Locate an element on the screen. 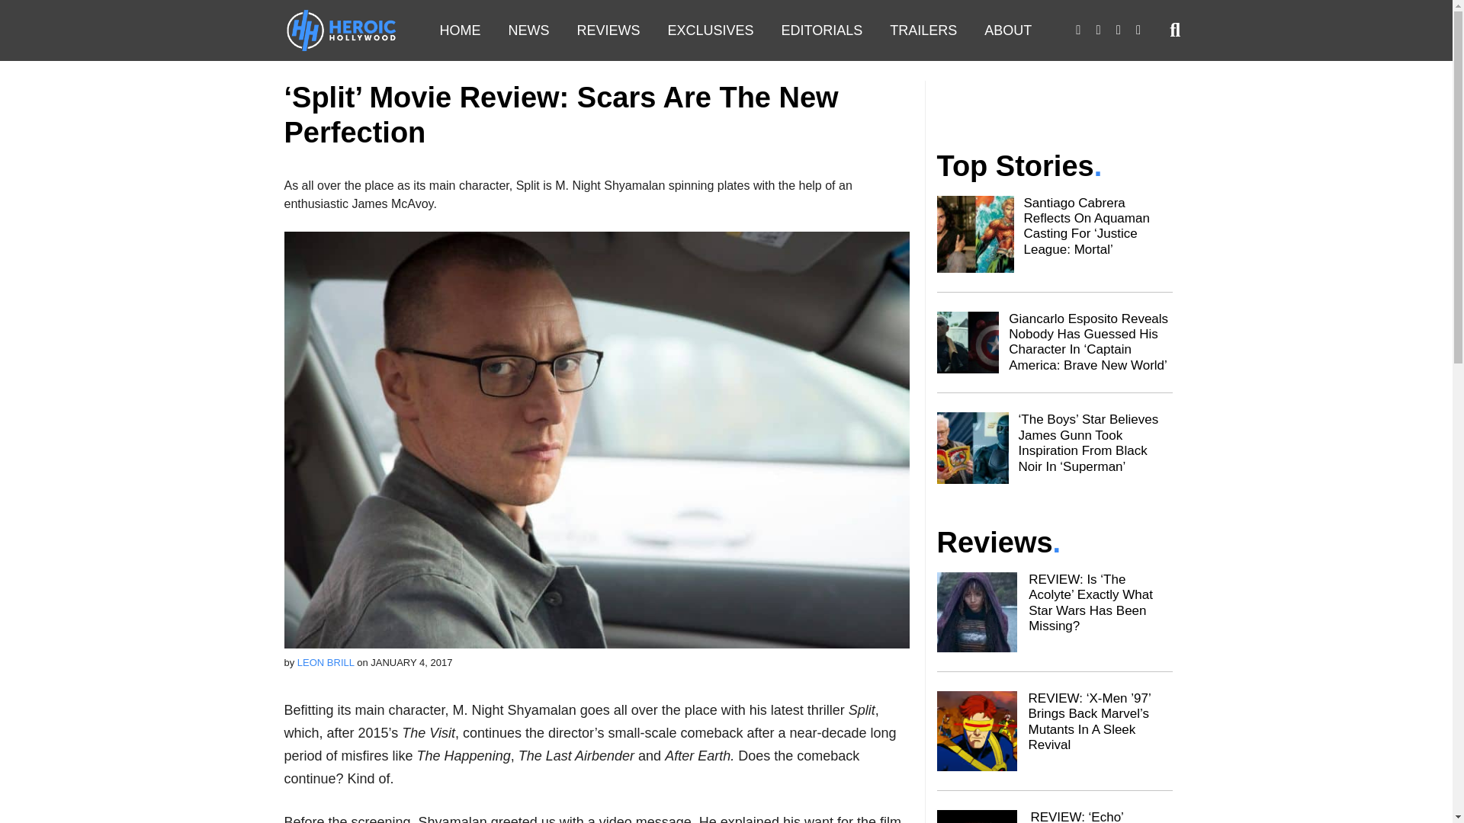 The image size is (1464, 823). REVIEWS is located at coordinates (607, 30).